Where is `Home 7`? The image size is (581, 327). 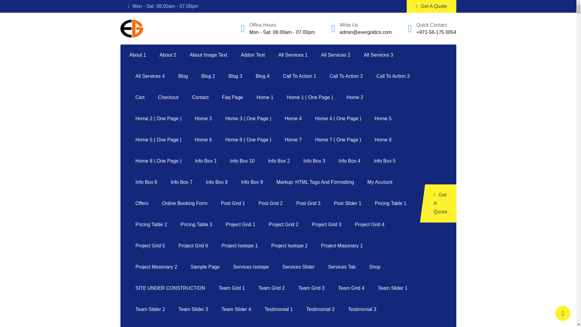 Home 7 is located at coordinates (293, 140).